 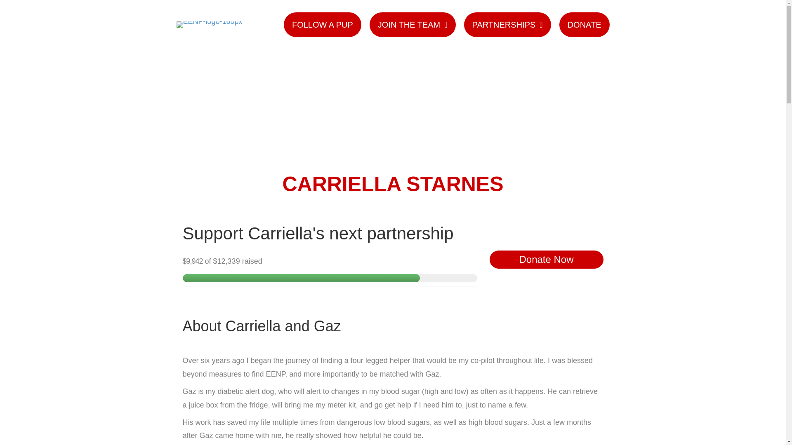 I want to click on Donate Now, so click(x=546, y=260).